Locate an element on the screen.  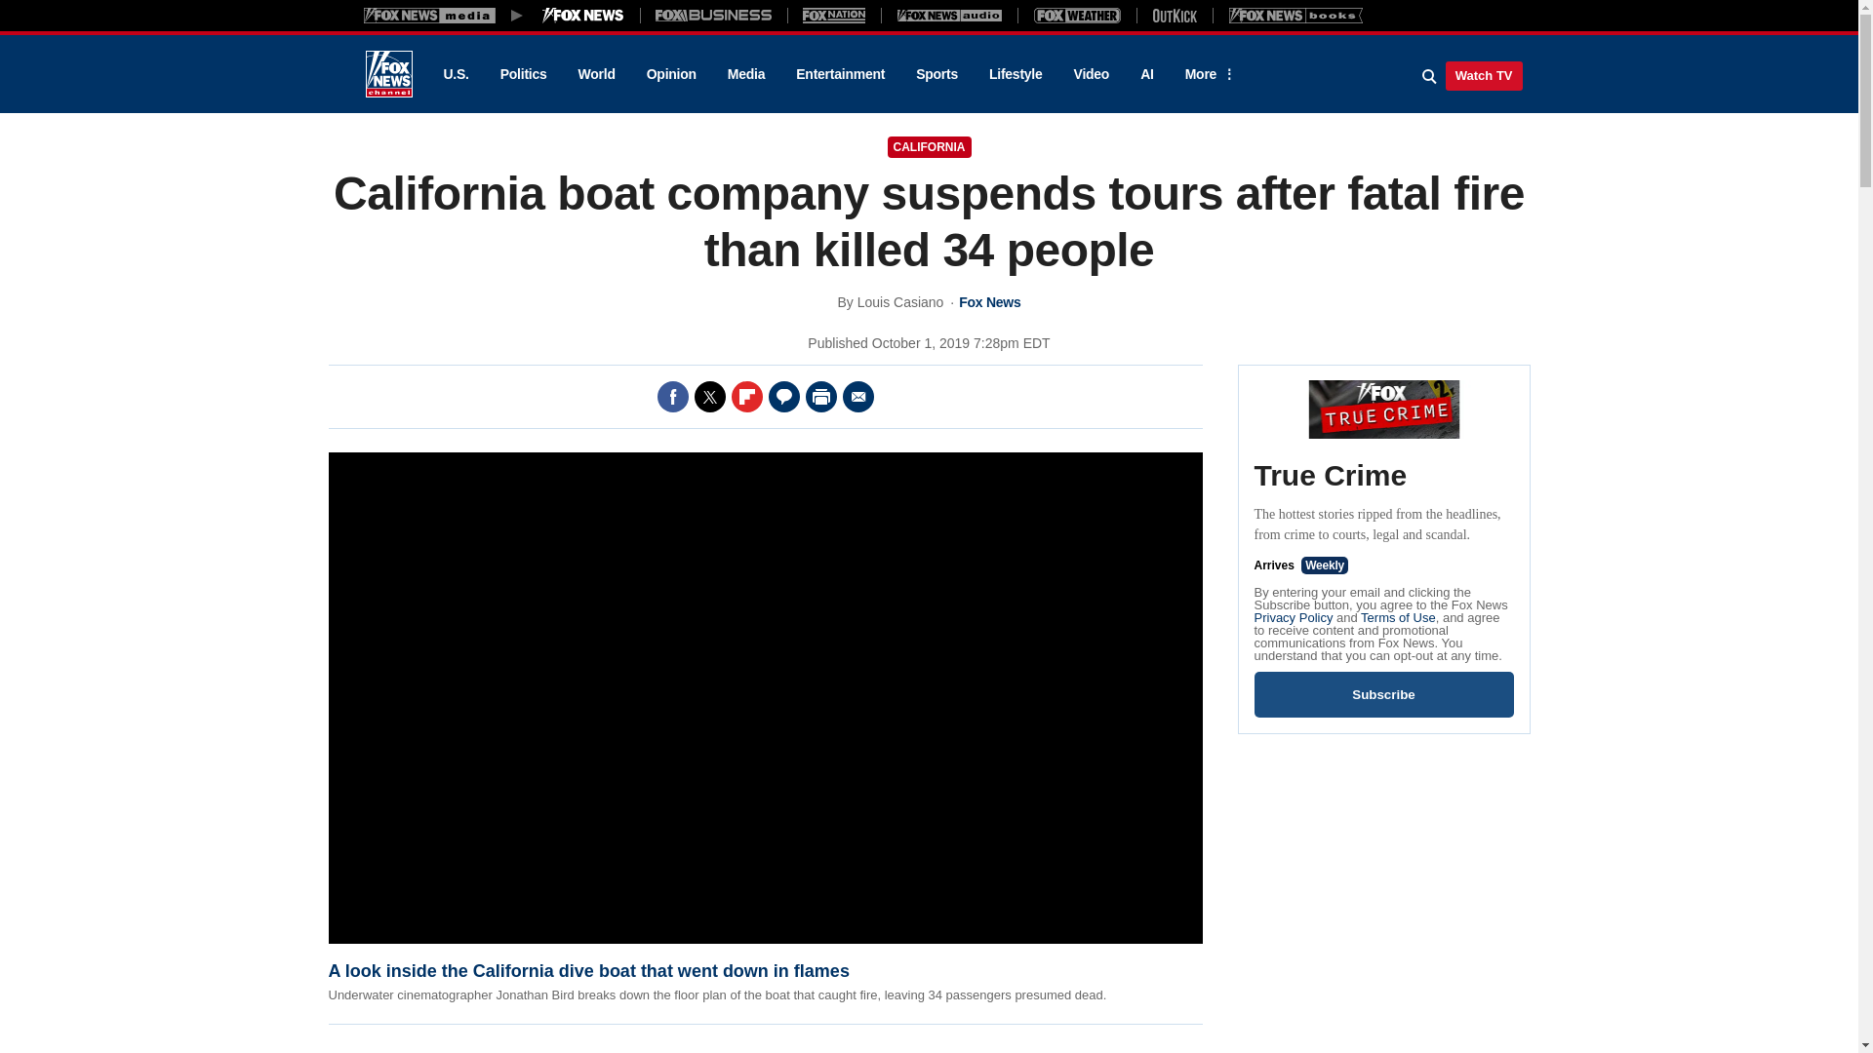
World is located at coordinates (597, 74).